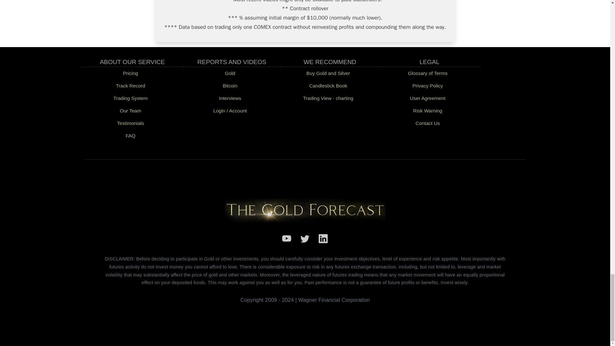 This screenshot has width=615, height=346. I want to click on Gary Wagner on presents on other networks, so click(230, 98).